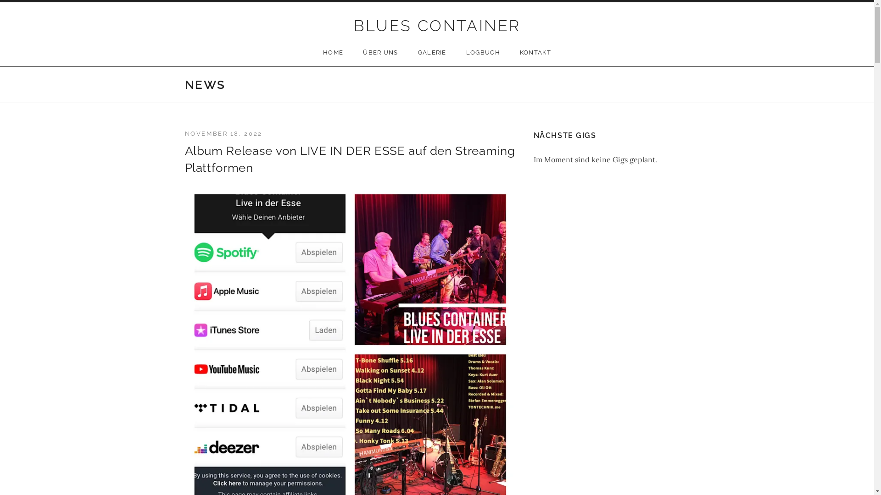 This screenshot has height=495, width=881. What do you see at coordinates (333, 53) in the screenshot?
I see `HOME` at bounding box center [333, 53].